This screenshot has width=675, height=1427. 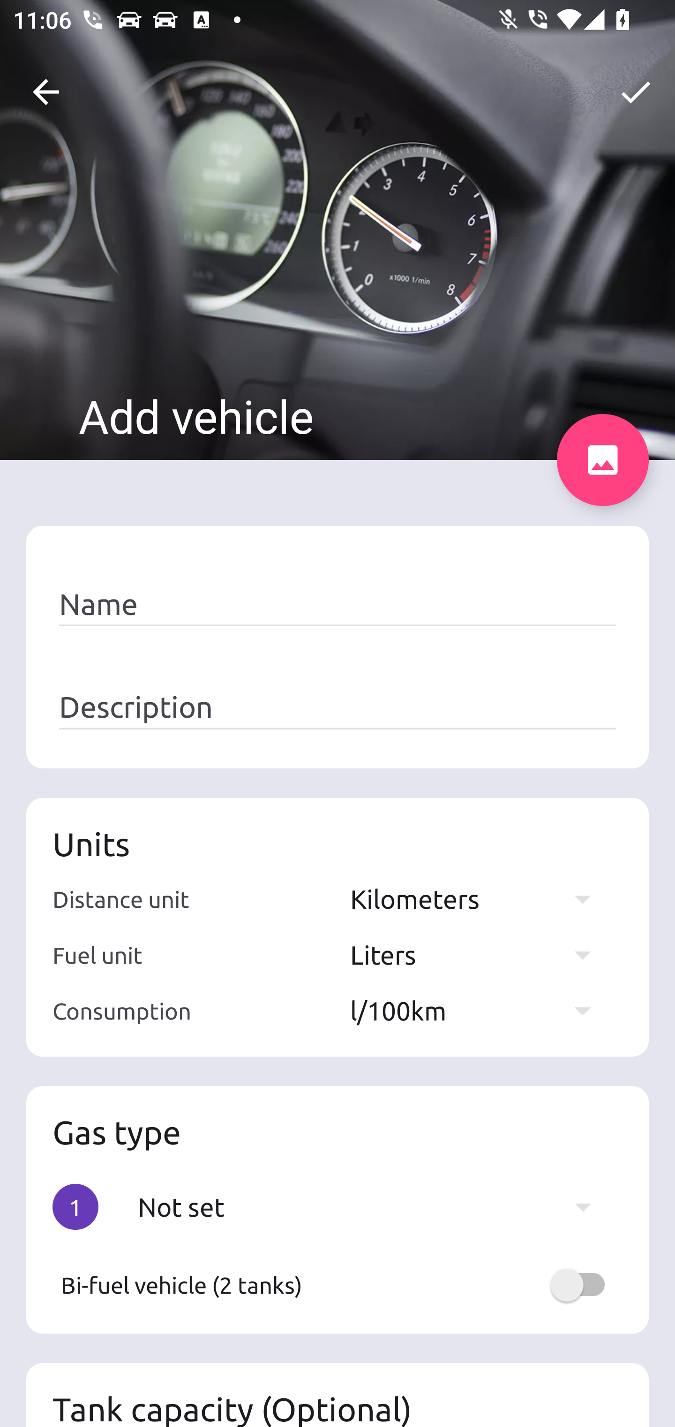 What do you see at coordinates (479, 898) in the screenshot?
I see `Kilometers` at bounding box center [479, 898].